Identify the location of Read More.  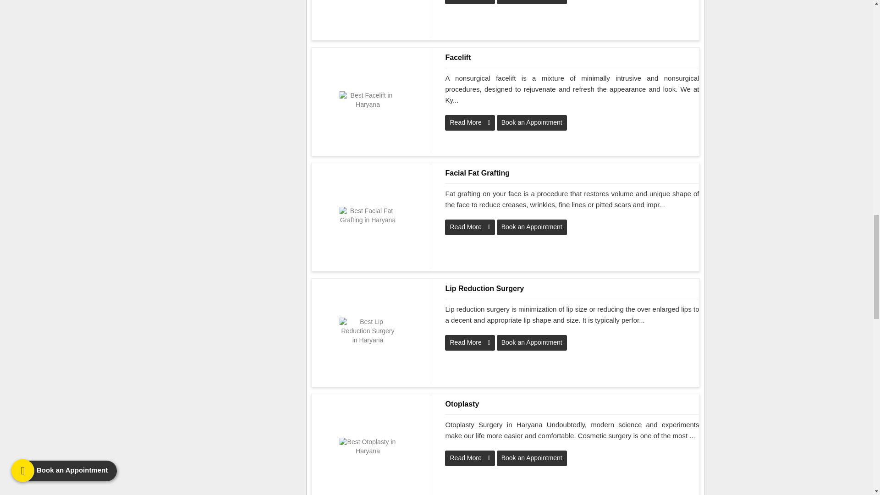
(470, 343).